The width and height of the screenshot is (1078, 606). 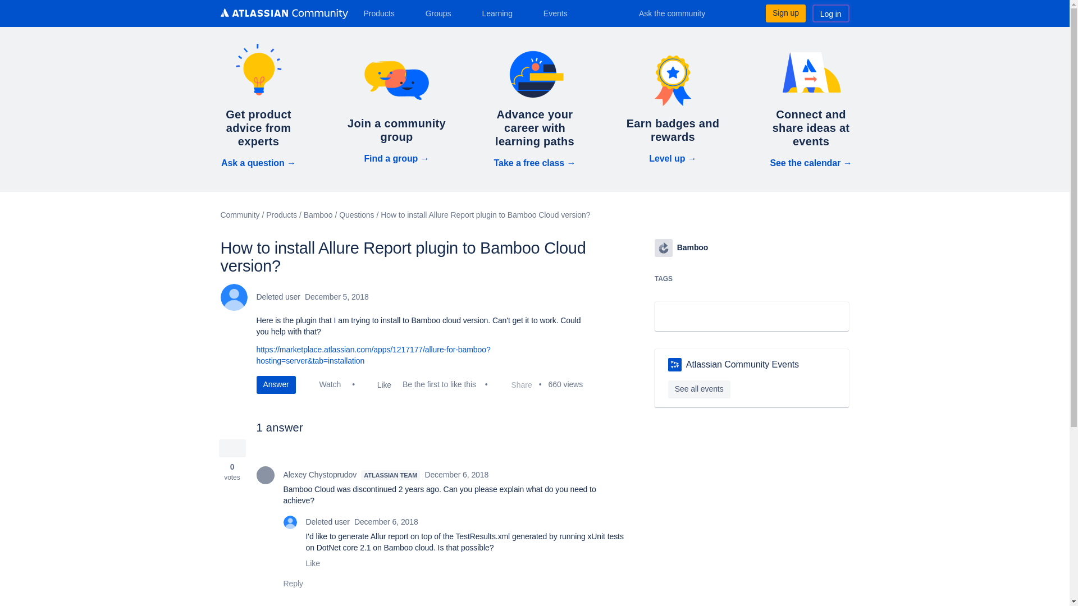 I want to click on Bamboo, so click(x=664, y=247).